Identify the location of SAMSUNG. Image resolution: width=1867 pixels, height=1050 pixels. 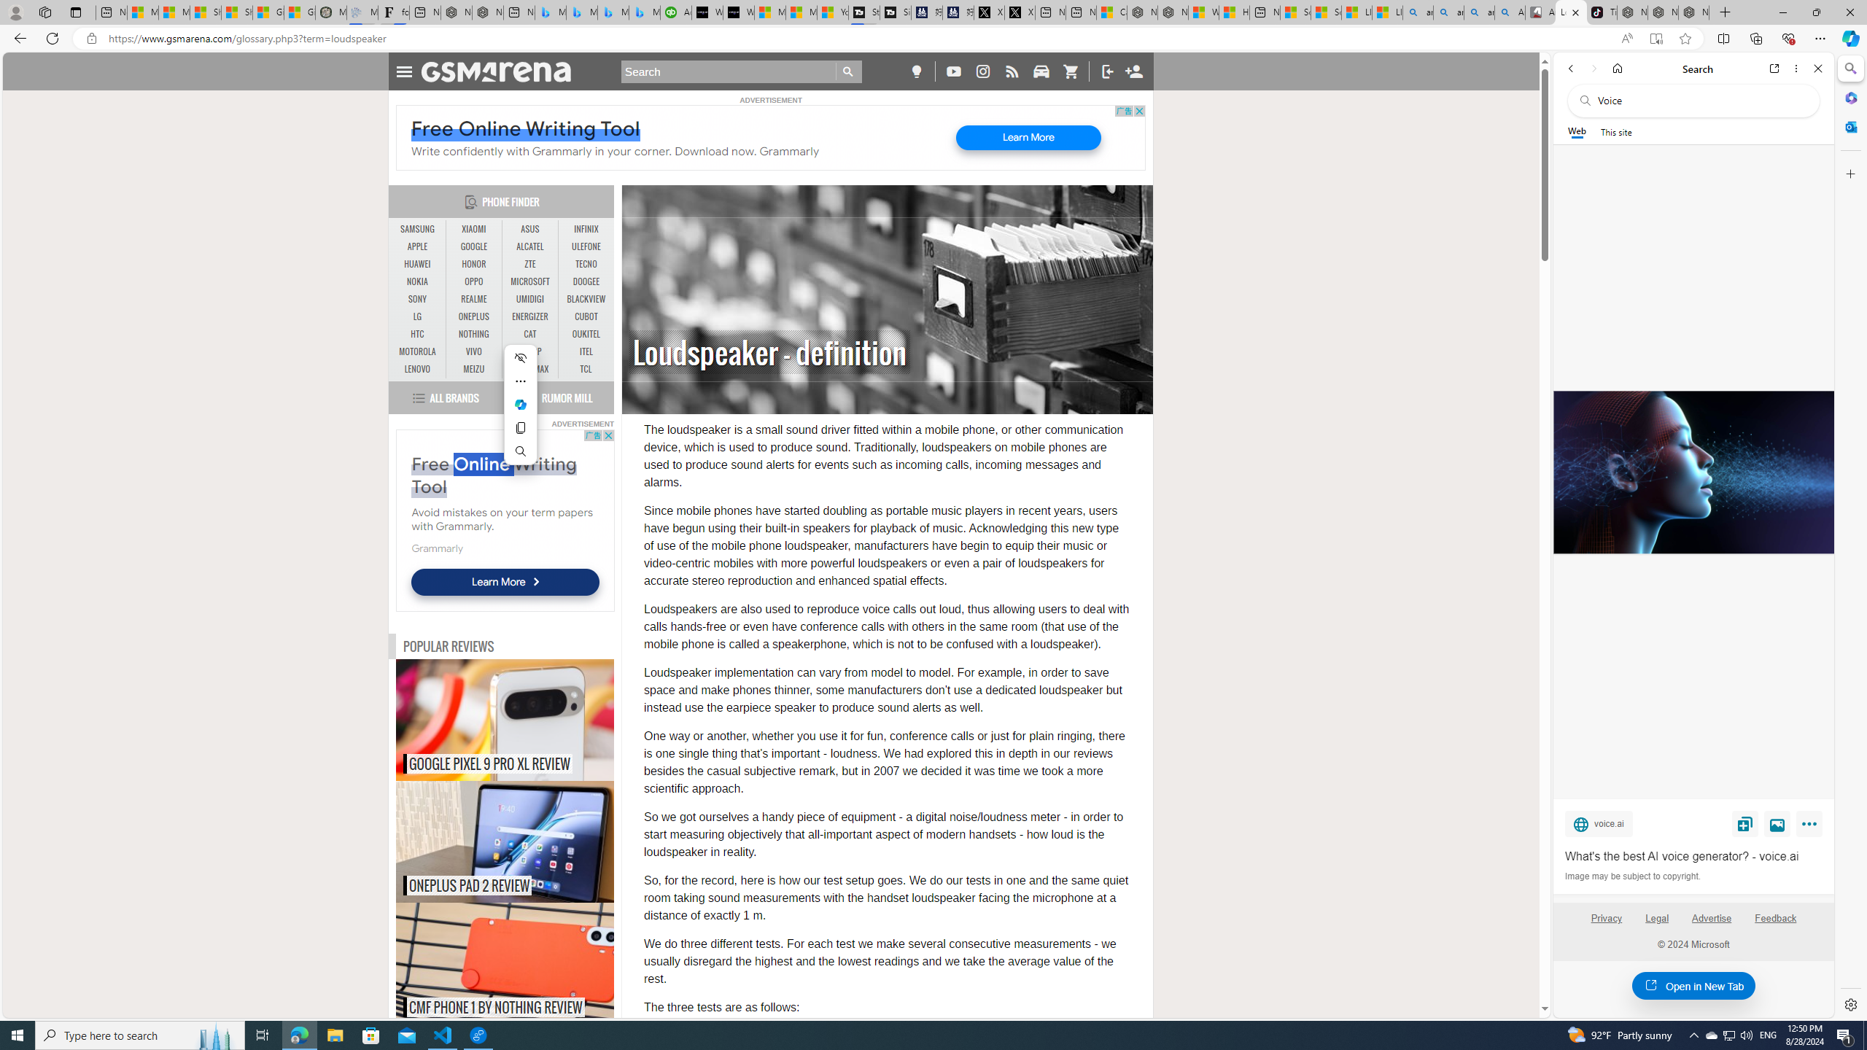
(418, 229).